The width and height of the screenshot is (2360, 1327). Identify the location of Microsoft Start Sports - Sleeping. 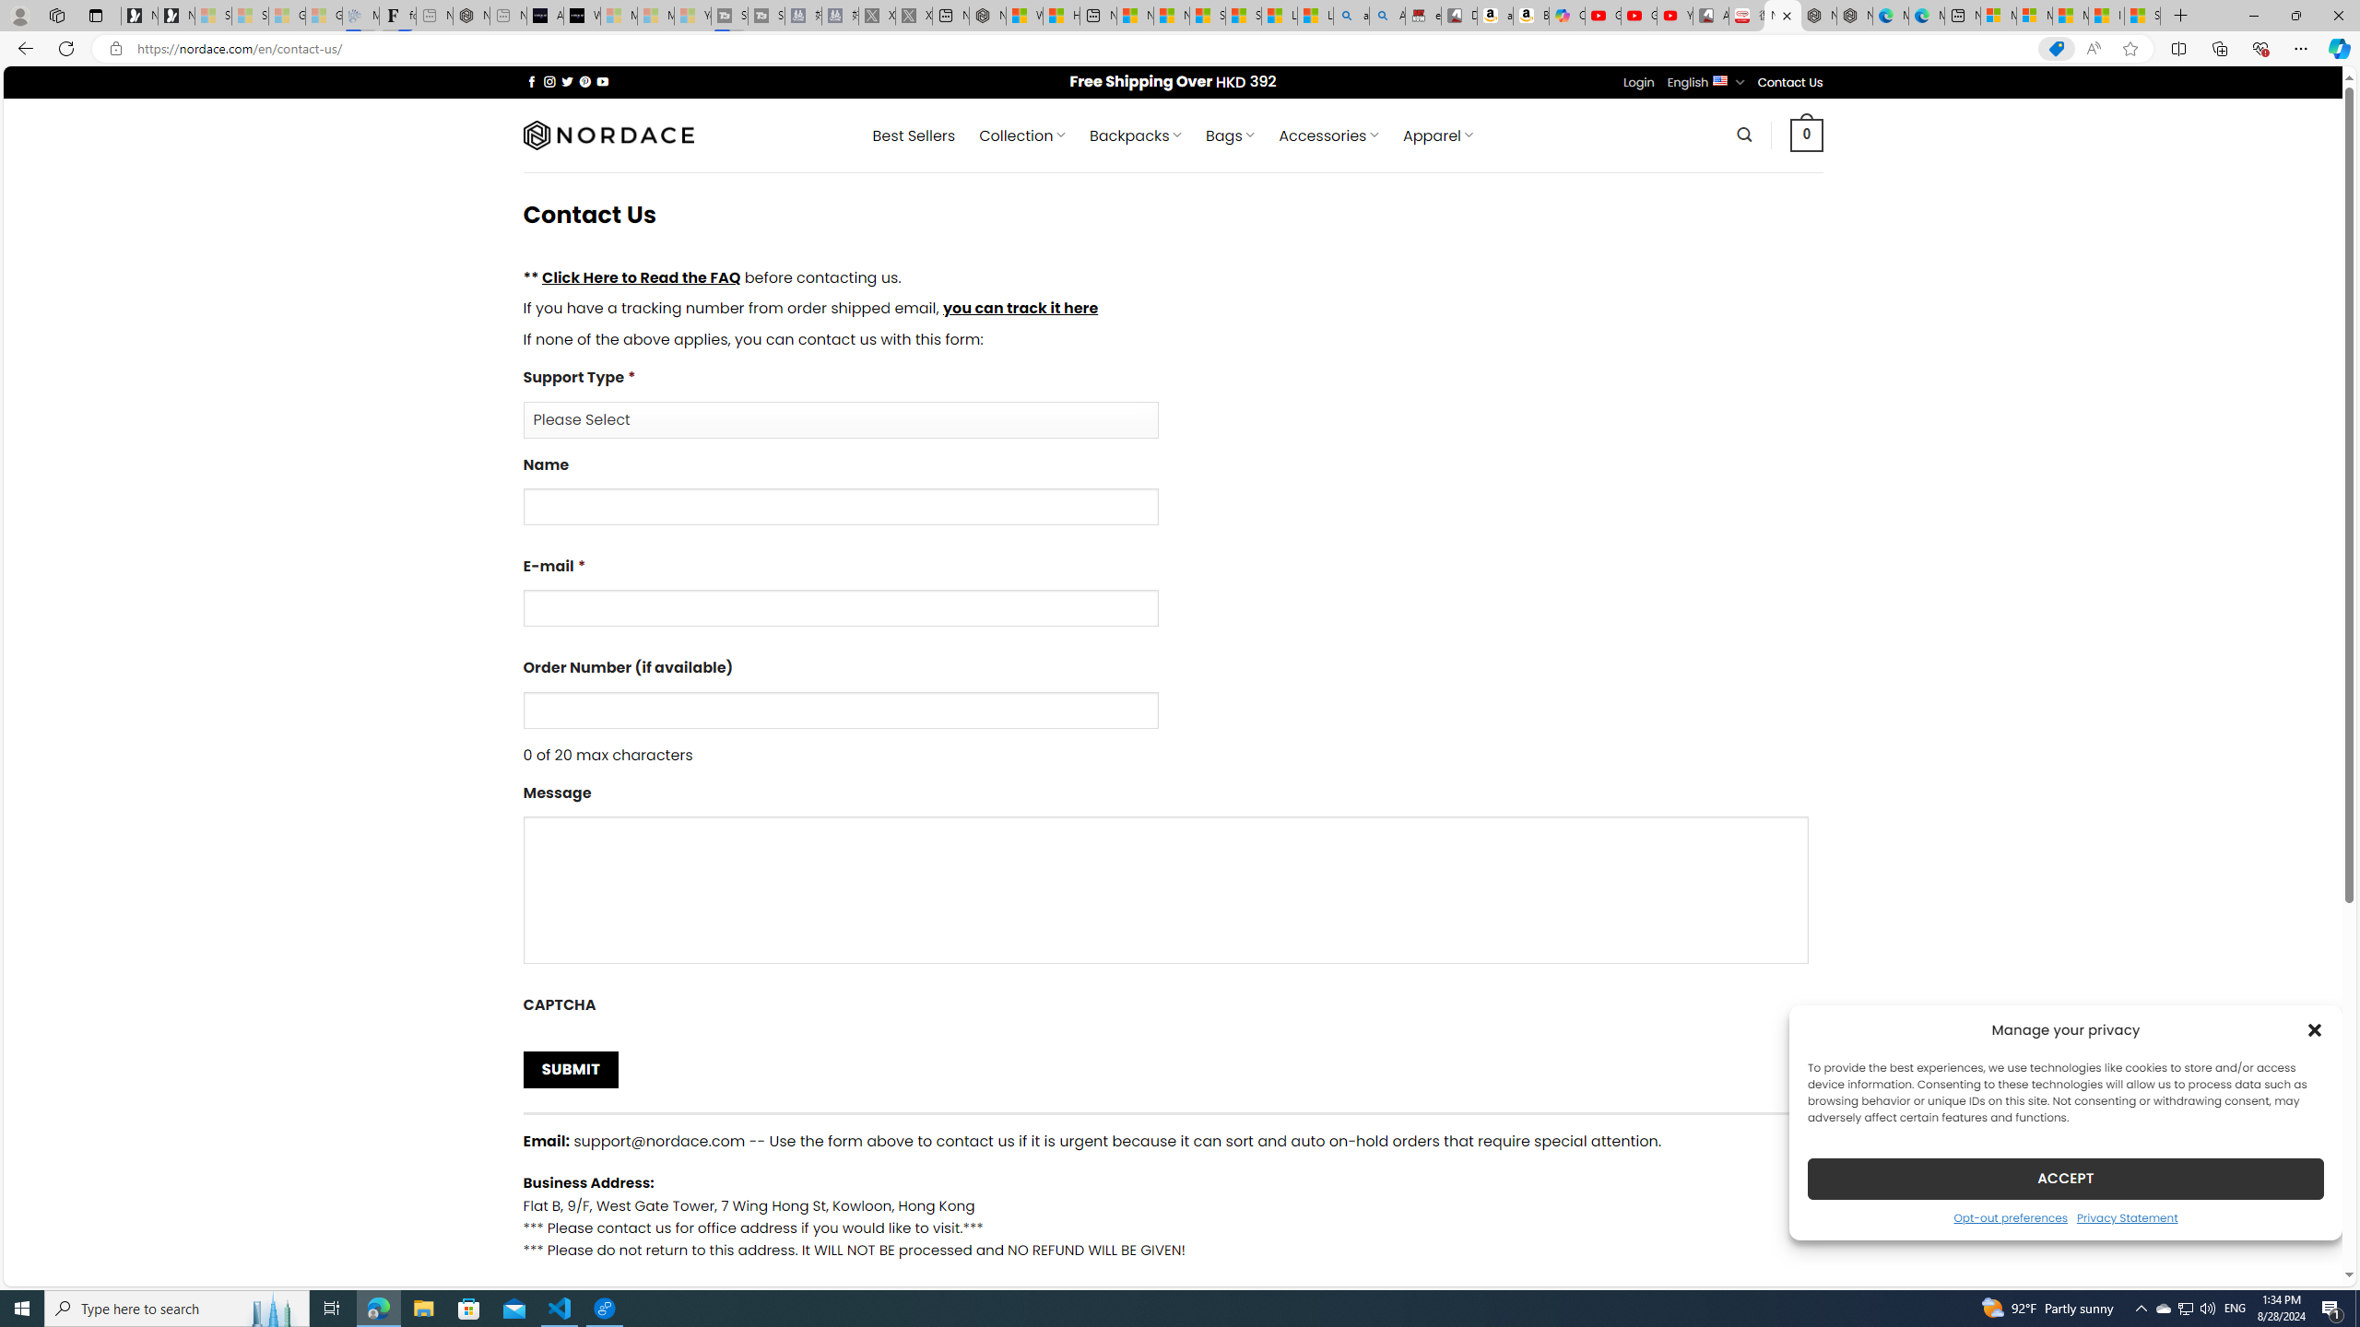
(618, 16).